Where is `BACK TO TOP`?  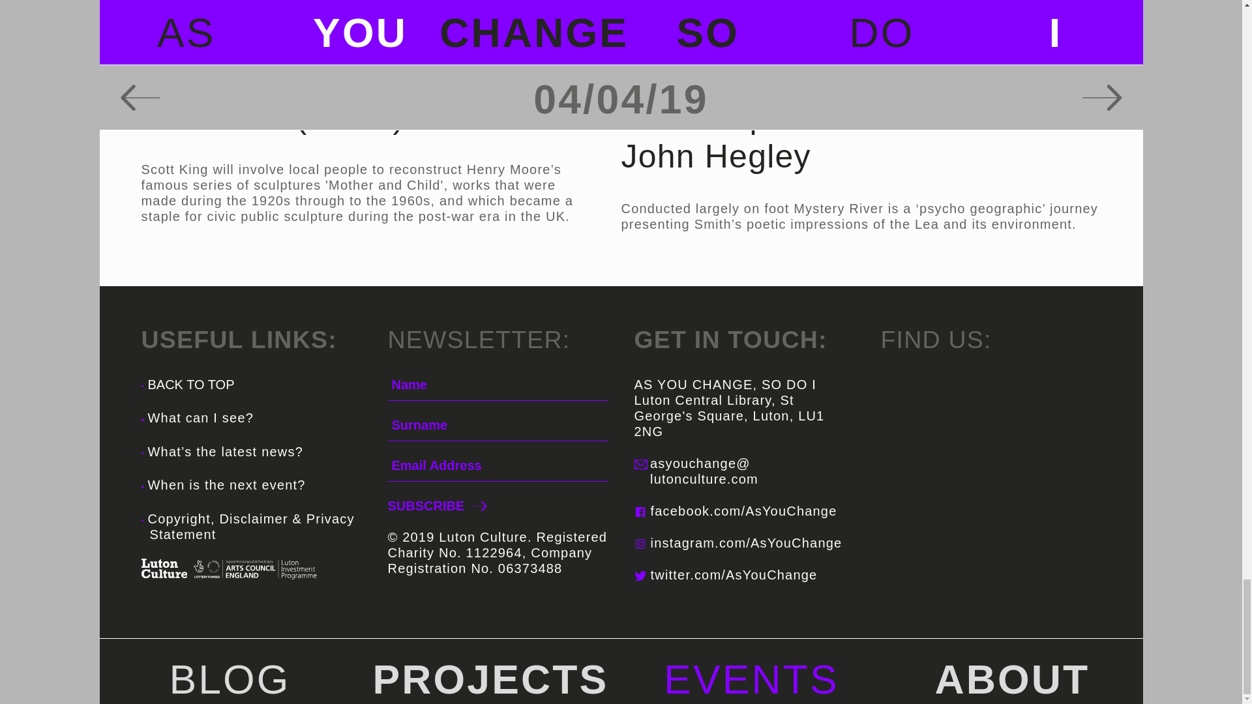
BACK TO TOP is located at coordinates (187, 393).